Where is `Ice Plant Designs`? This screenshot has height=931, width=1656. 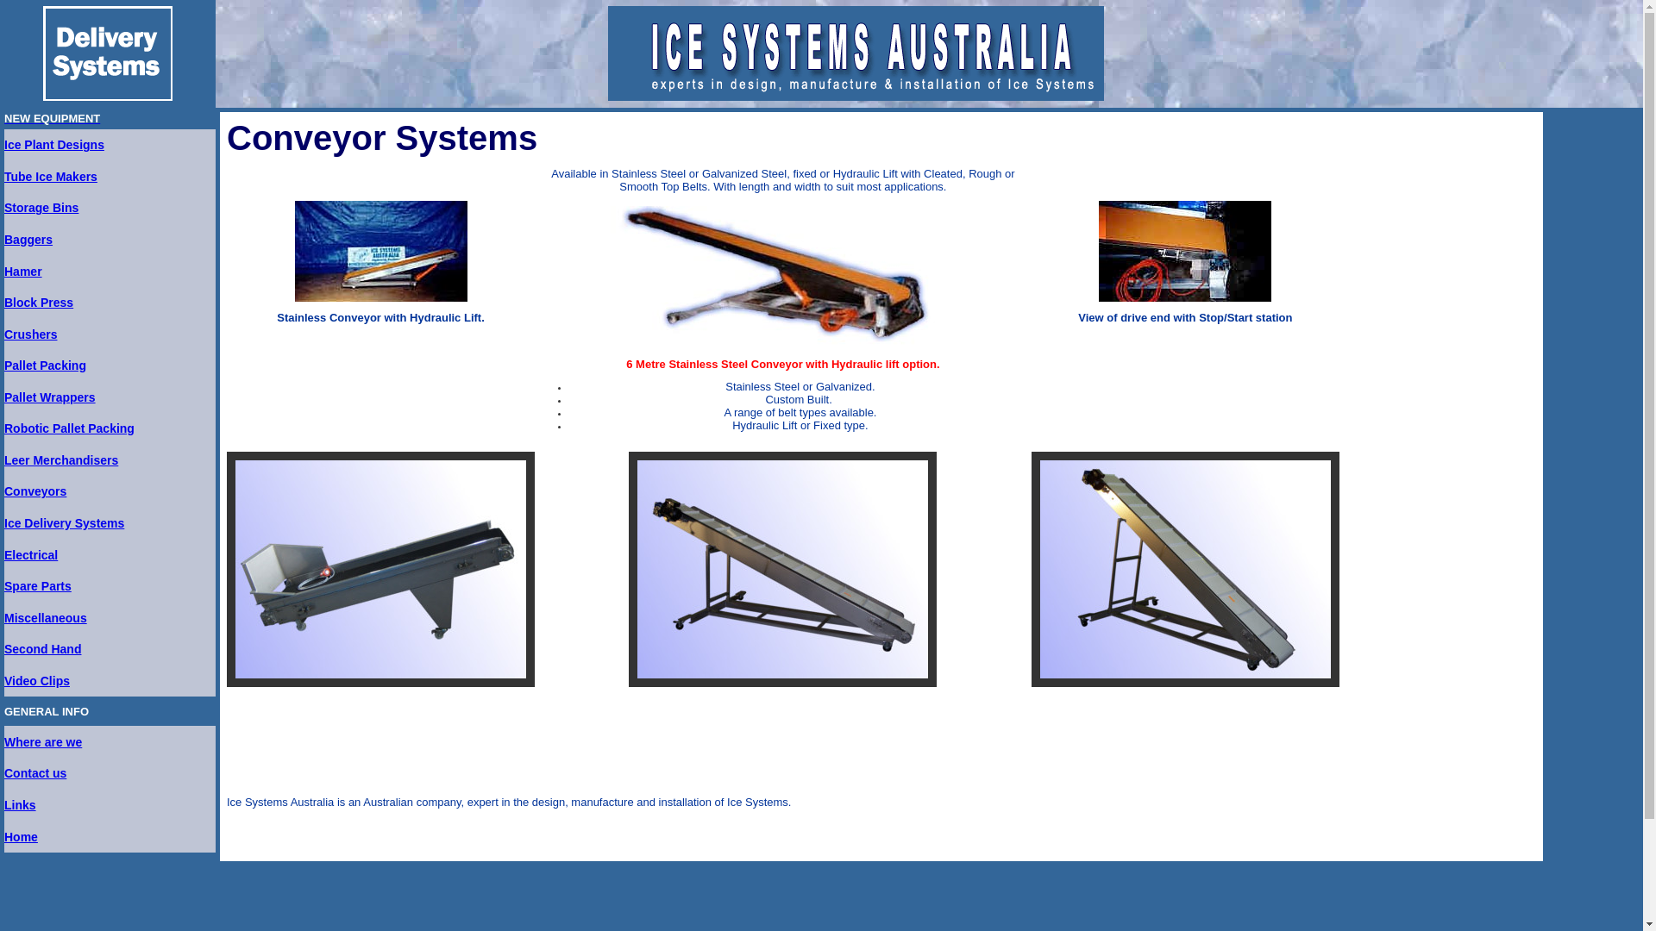 Ice Plant Designs is located at coordinates (54, 145).